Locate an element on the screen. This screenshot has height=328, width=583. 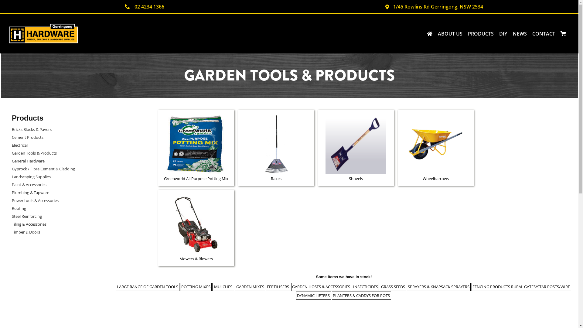
Plumbing & Tapware is located at coordinates (30, 192).